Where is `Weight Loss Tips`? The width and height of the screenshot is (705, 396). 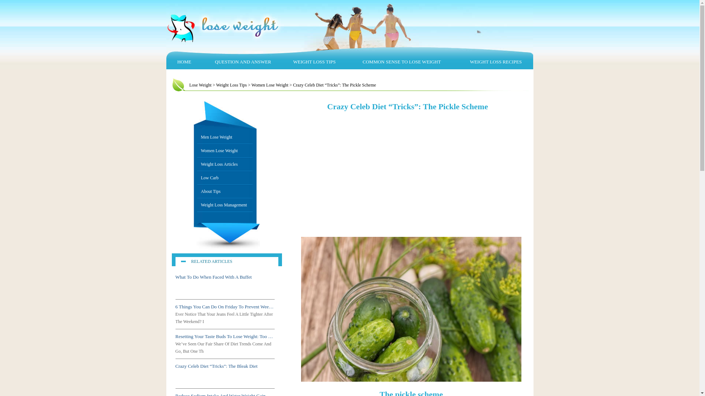
Weight Loss Tips is located at coordinates (232, 85).